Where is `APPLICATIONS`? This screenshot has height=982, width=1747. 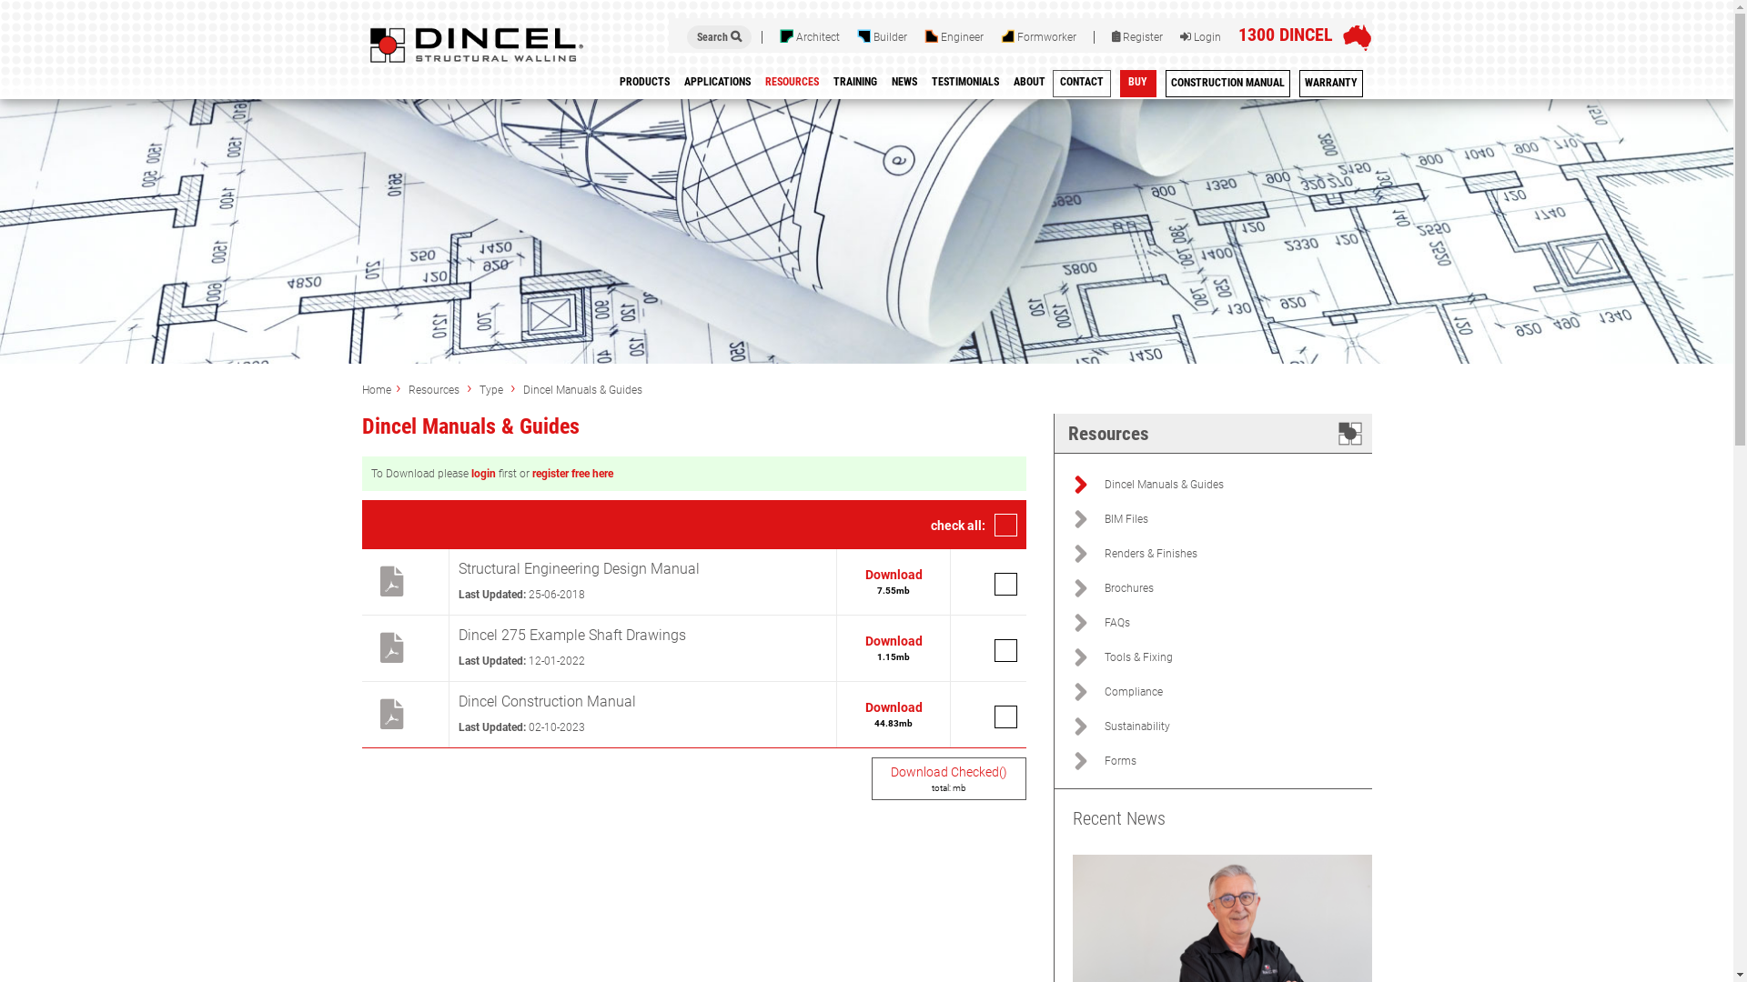
APPLICATIONS is located at coordinates (717, 85).